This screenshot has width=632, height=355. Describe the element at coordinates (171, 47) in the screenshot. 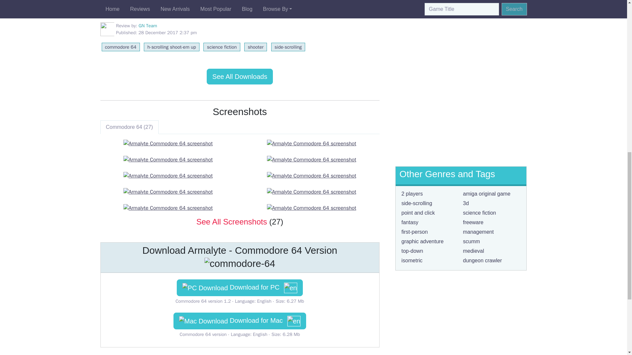

I see `h-scrolling shoot-em up` at that location.